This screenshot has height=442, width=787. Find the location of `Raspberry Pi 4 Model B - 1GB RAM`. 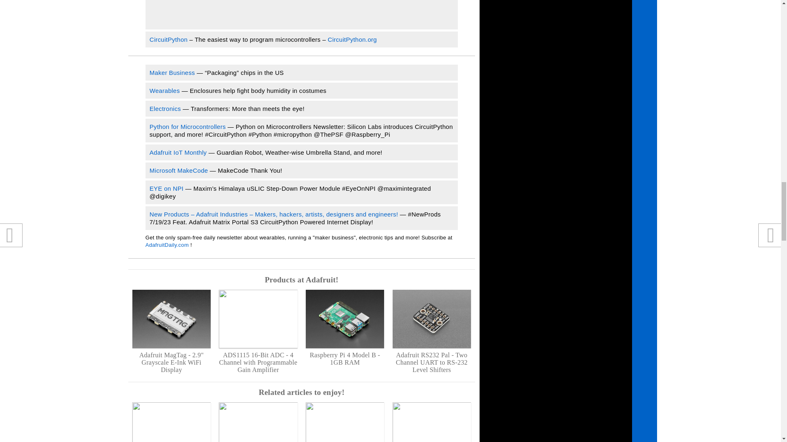

Raspberry Pi 4 Model B - 1GB RAM is located at coordinates (345, 328).